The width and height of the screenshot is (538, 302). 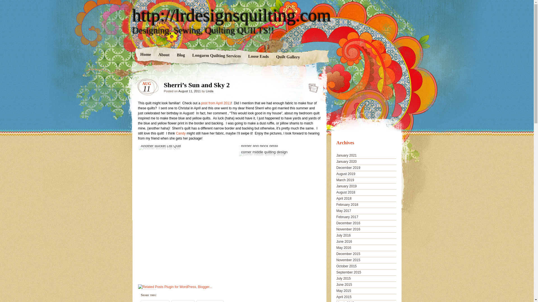 What do you see at coordinates (159, 148) in the screenshot?
I see `Sherri's Sun and Sky 2` at bounding box center [159, 148].